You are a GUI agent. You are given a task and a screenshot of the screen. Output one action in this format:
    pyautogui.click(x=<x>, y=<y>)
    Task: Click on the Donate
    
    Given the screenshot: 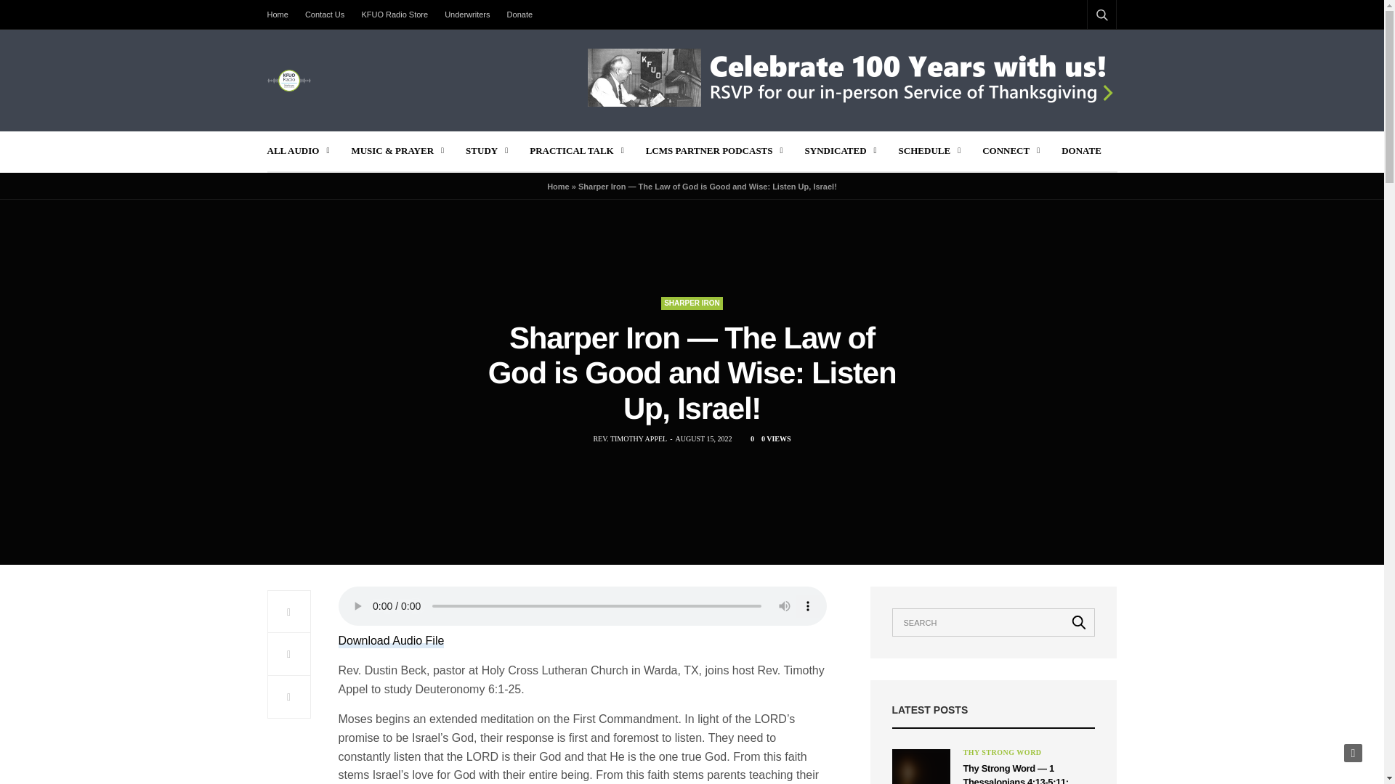 What is the action you would take?
    pyautogui.click(x=519, y=15)
    